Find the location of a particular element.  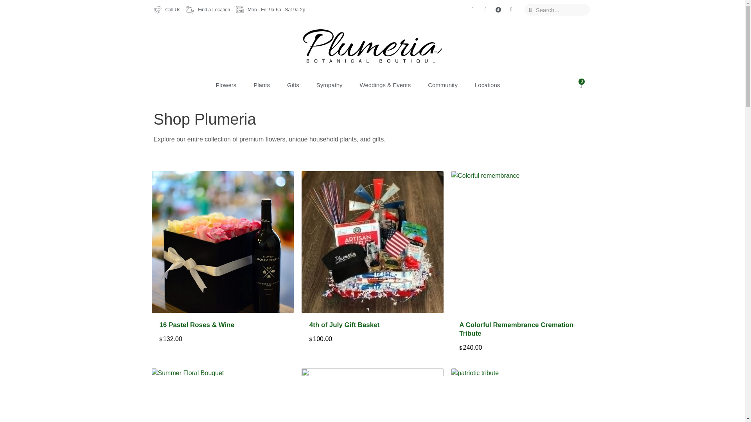

4th of July Gift Basket is located at coordinates (344, 325).